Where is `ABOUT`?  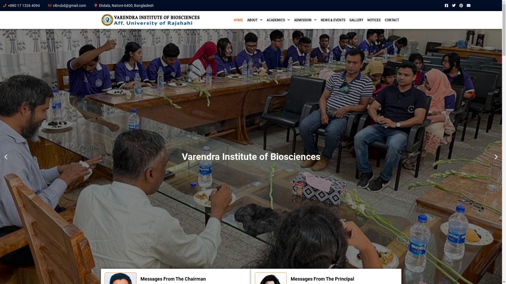
ABOUT is located at coordinates (255, 20).